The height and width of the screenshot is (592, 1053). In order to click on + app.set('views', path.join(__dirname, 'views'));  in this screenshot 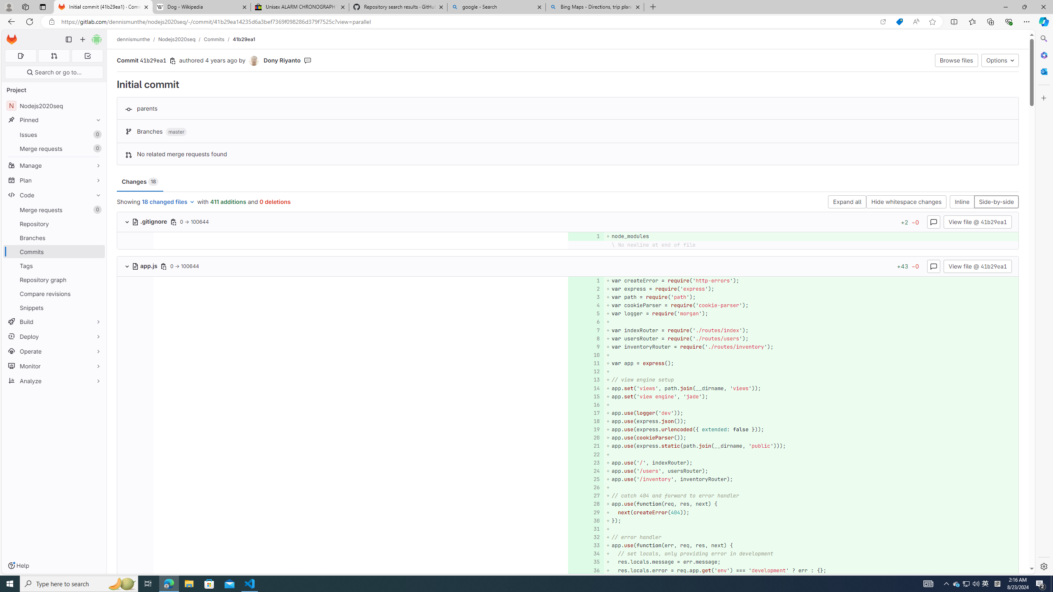, I will do `click(810, 388)`.